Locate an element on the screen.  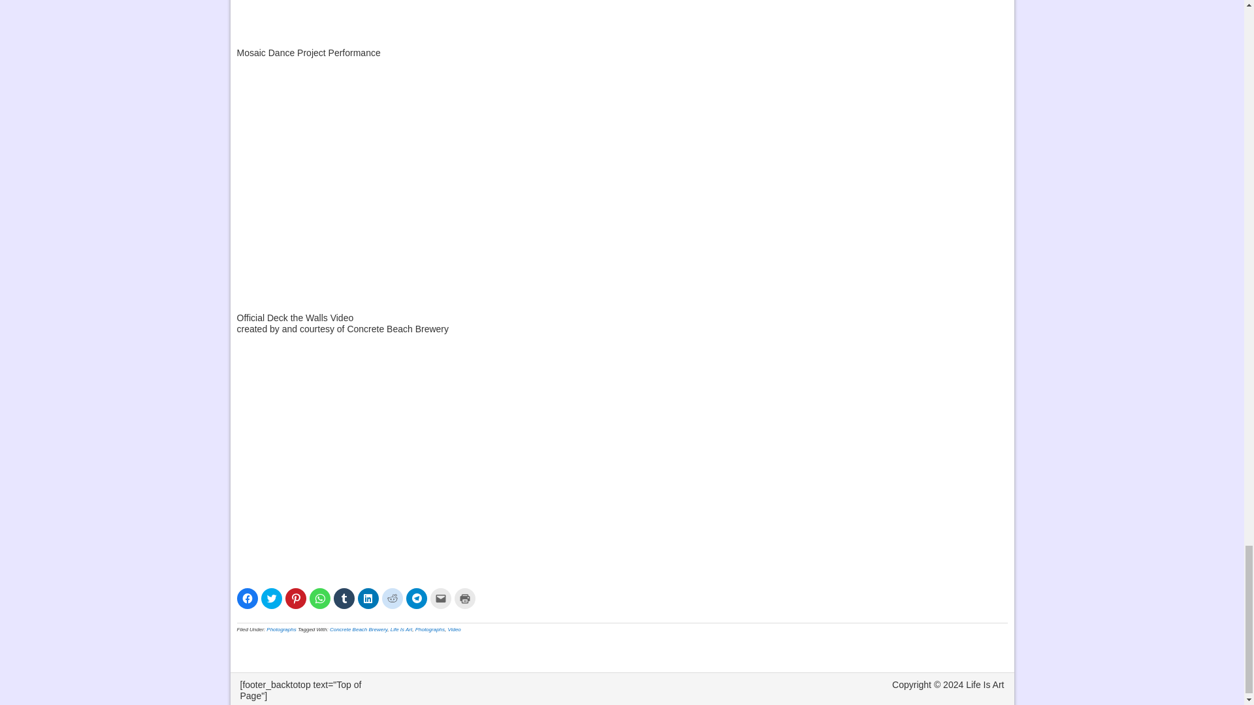
Click to print is located at coordinates (464, 598).